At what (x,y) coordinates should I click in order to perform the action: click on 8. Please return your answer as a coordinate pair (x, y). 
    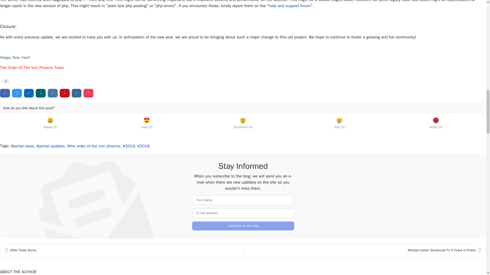
    Looking at the image, I should click on (6, 81).